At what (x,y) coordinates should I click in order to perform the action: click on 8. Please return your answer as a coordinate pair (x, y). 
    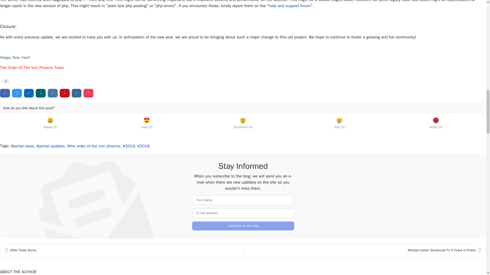
    Looking at the image, I should click on (6, 81).